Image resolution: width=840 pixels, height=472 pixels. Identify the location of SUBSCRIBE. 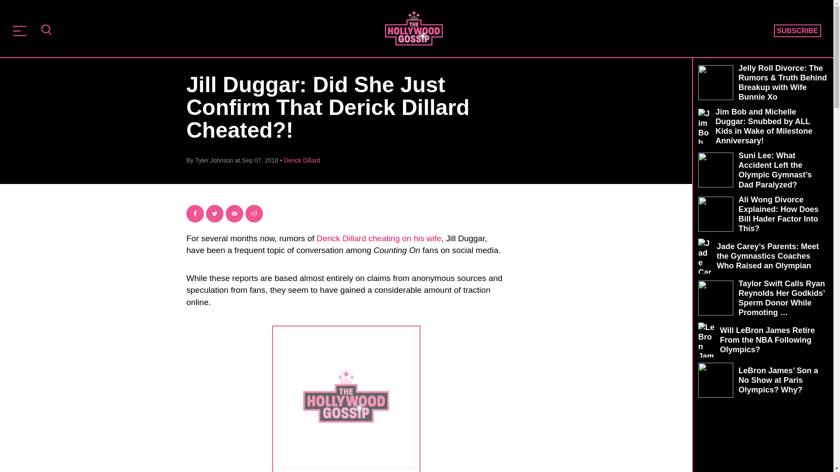
(797, 31).